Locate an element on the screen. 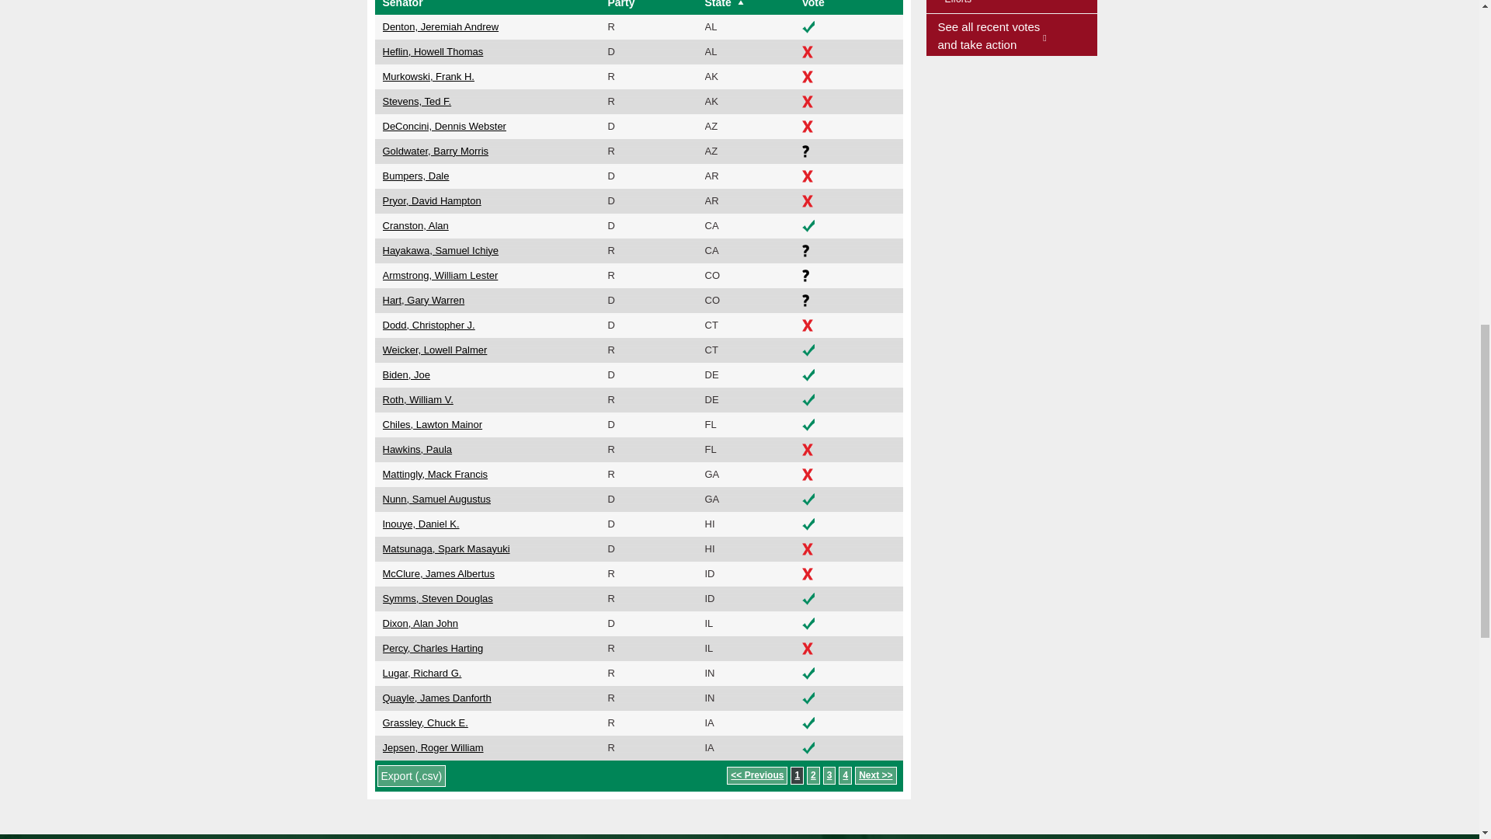 The image size is (1491, 839). Denton, Jeremiah Andrew is located at coordinates (440, 26).